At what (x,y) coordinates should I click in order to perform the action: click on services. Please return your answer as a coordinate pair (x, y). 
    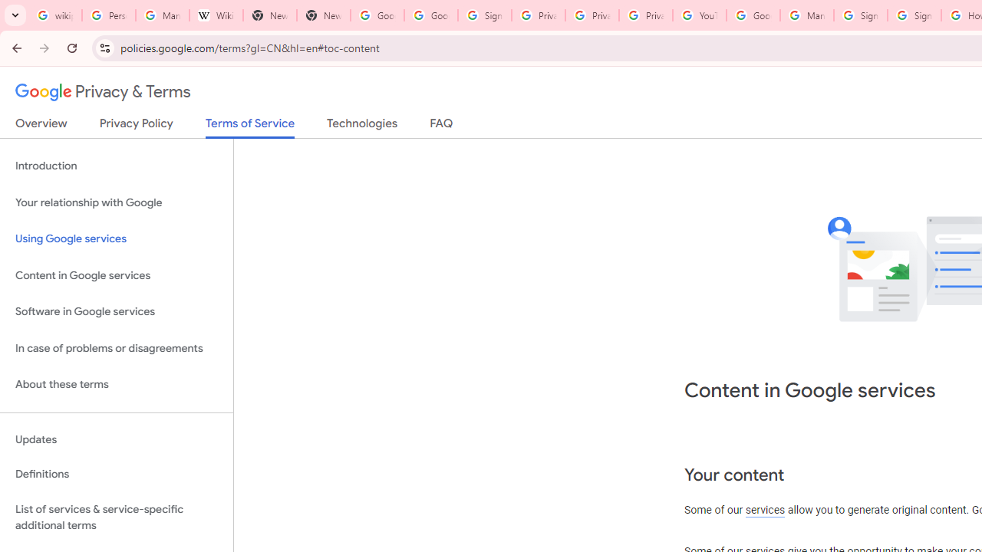
    Looking at the image, I should click on (766, 511).